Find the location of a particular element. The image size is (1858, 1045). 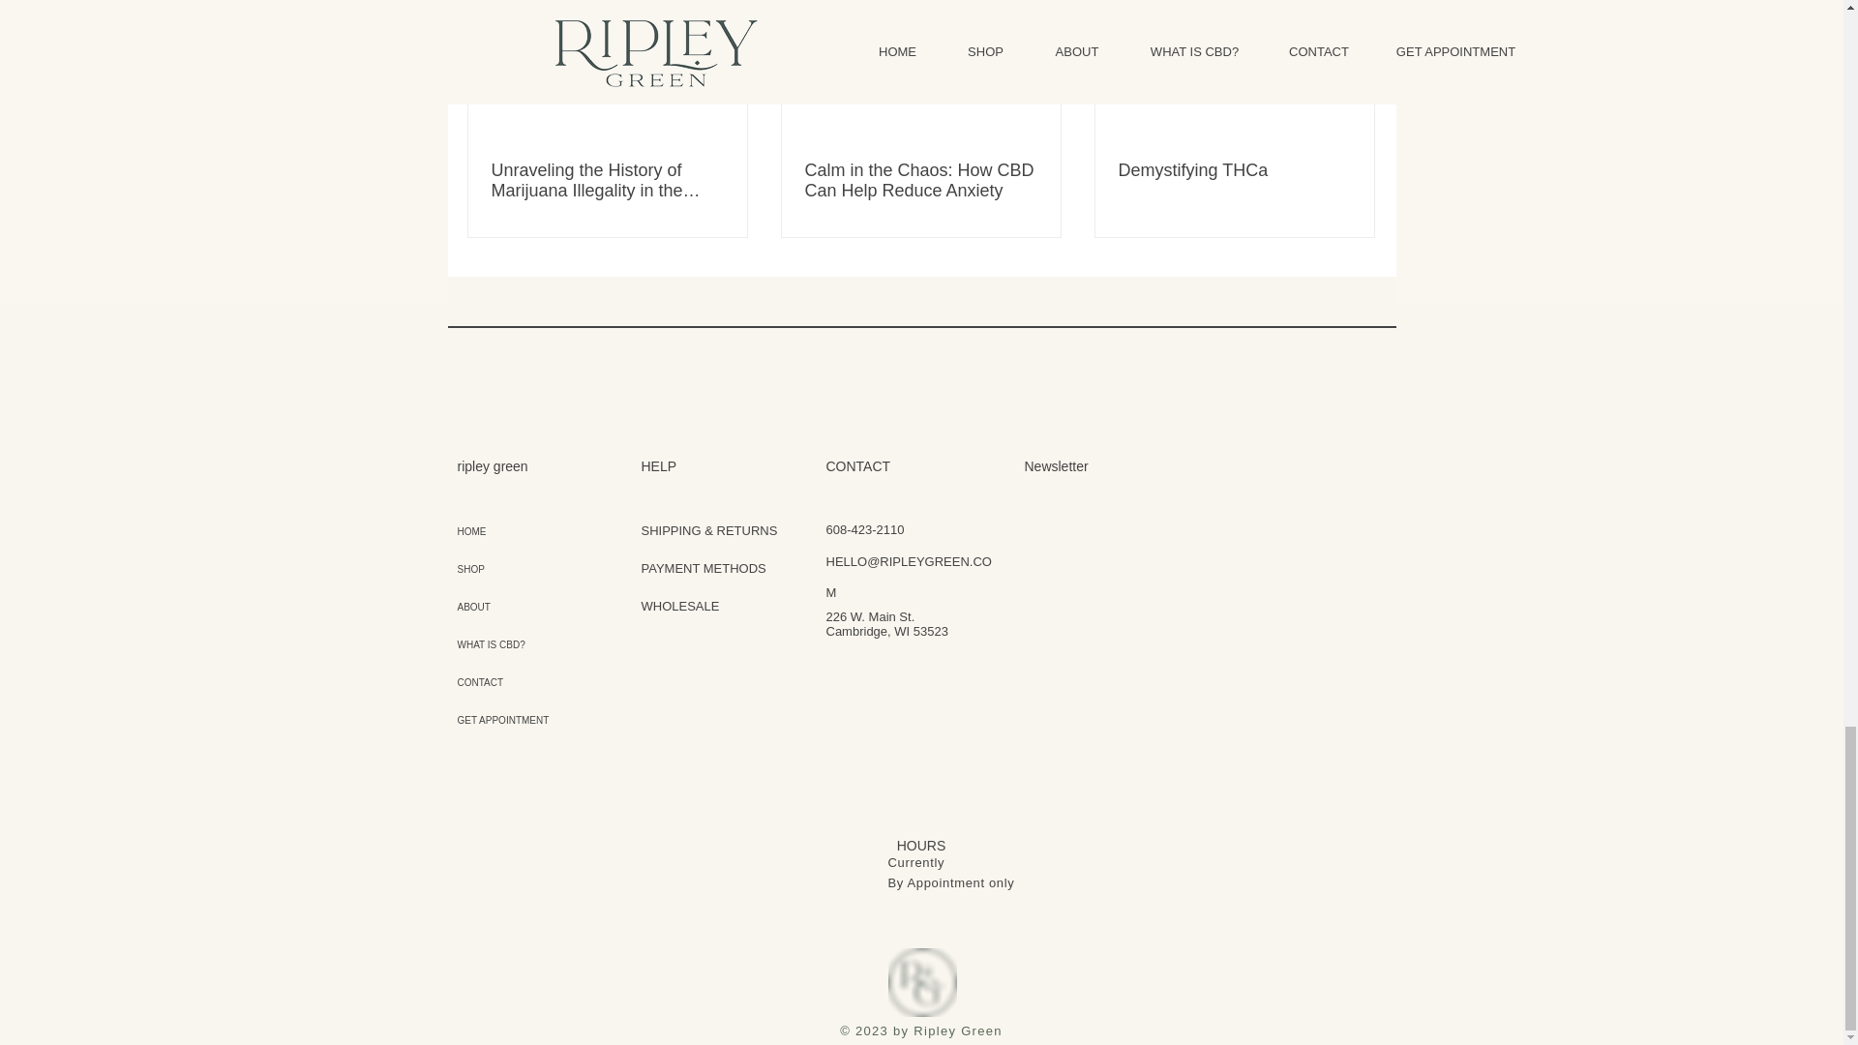

Newsletter signup form is located at coordinates (1196, 633).